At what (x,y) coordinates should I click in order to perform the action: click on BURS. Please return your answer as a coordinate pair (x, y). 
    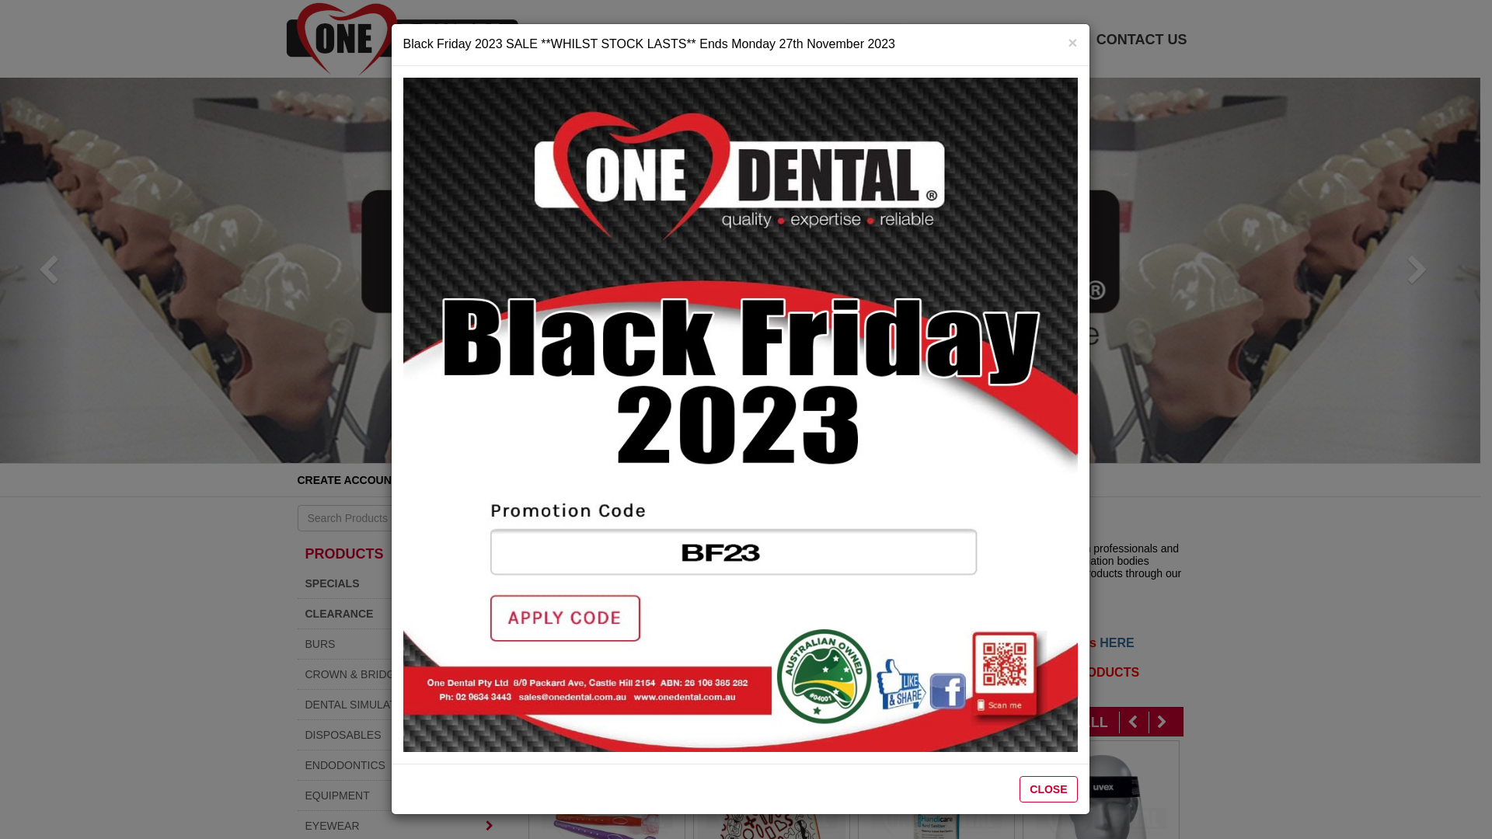
    Looking at the image, I should click on (399, 644).